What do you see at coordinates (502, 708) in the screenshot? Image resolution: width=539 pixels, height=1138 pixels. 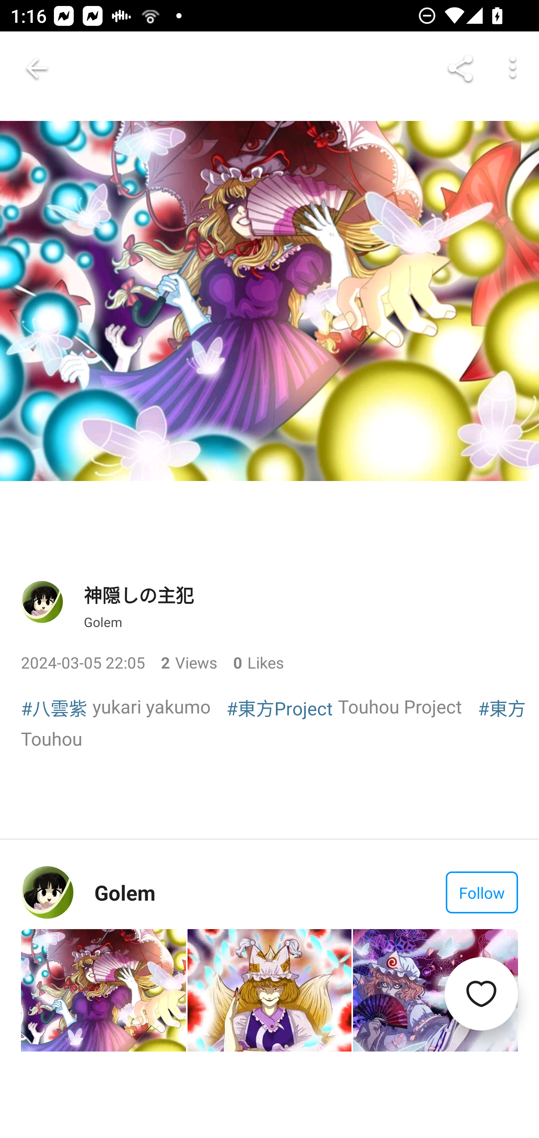 I see `#東方` at bounding box center [502, 708].